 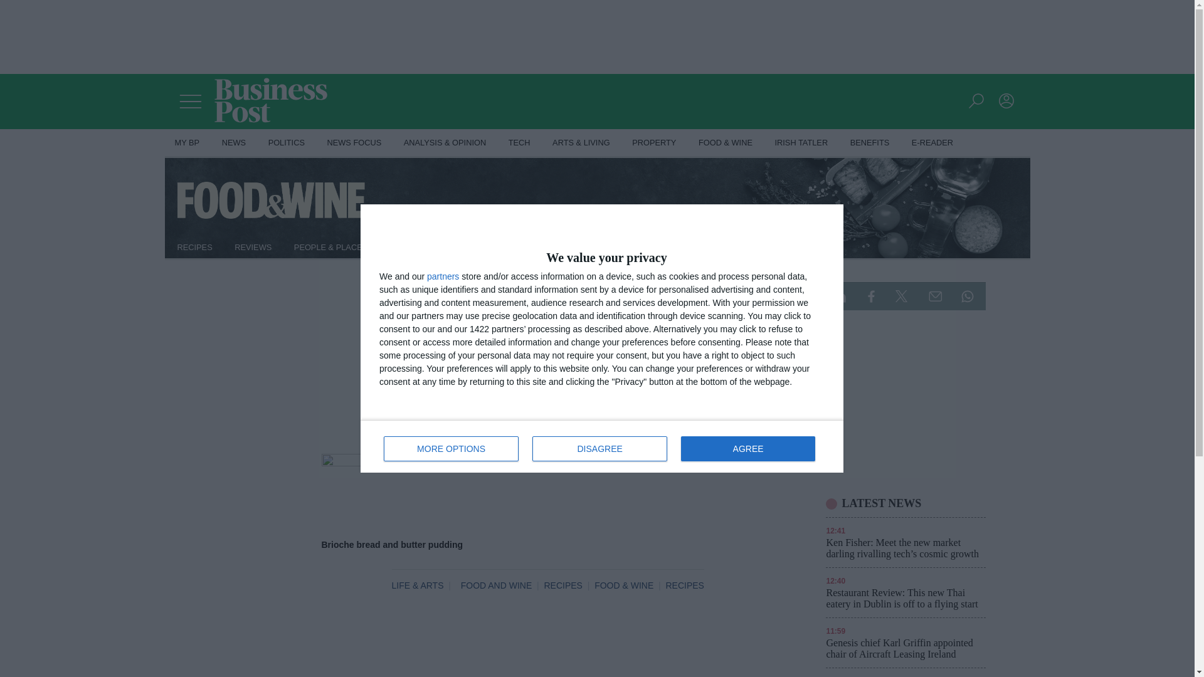 I want to click on BENEFITS, so click(x=870, y=143).